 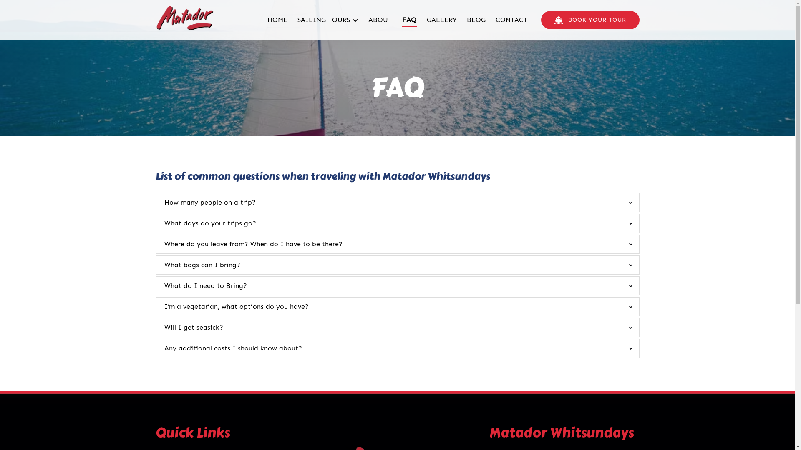 What do you see at coordinates (476, 20) in the screenshot?
I see `BLOG` at bounding box center [476, 20].